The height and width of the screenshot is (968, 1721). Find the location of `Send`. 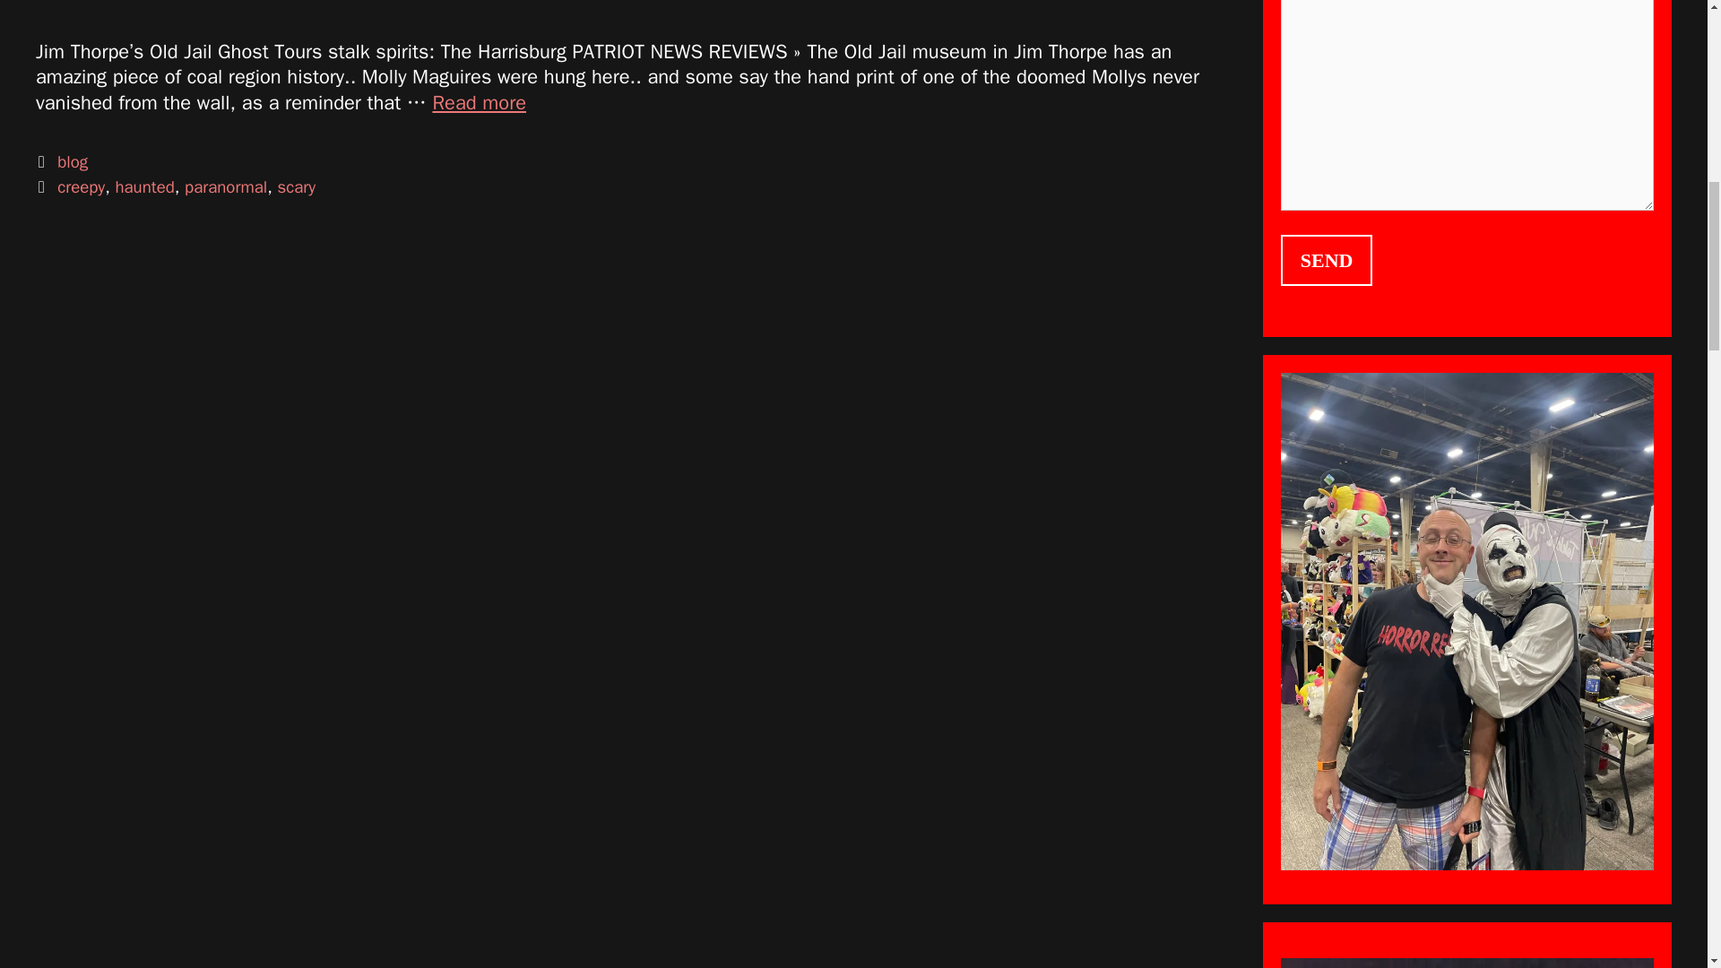

Send is located at coordinates (1327, 260).